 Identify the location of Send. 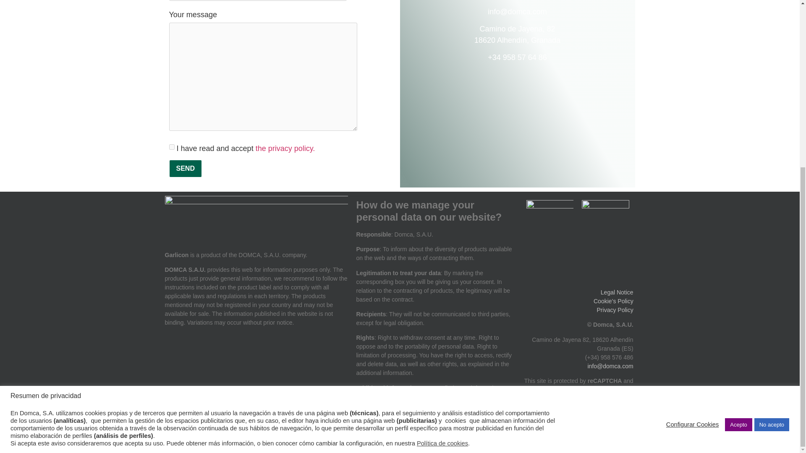
(185, 169).